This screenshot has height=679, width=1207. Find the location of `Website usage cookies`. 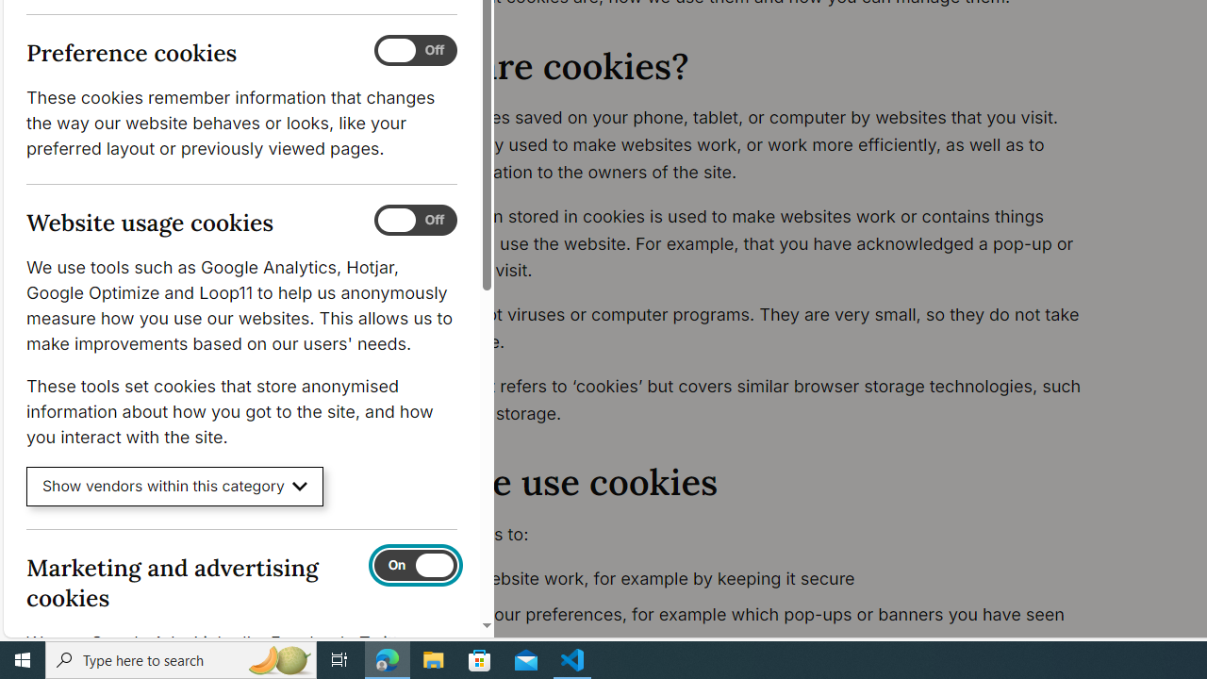

Website usage cookies is located at coordinates (415, 221).